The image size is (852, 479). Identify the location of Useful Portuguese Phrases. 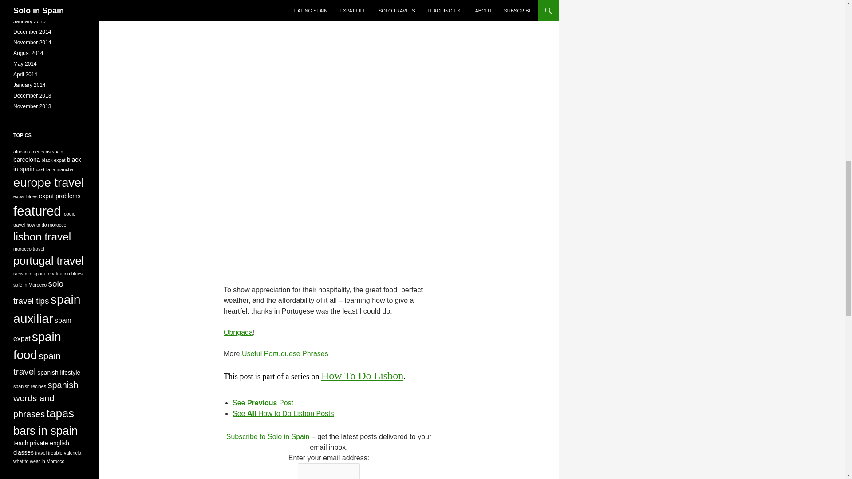
(285, 353).